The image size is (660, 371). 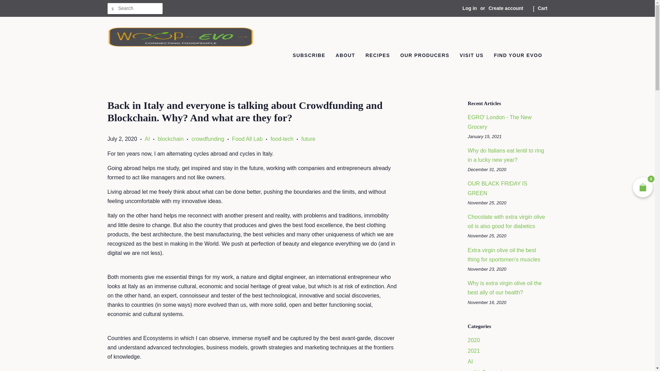 What do you see at coordinates (425, 56) in the screenshot?
I see `Our Producers` at bounding box center [425, 56].